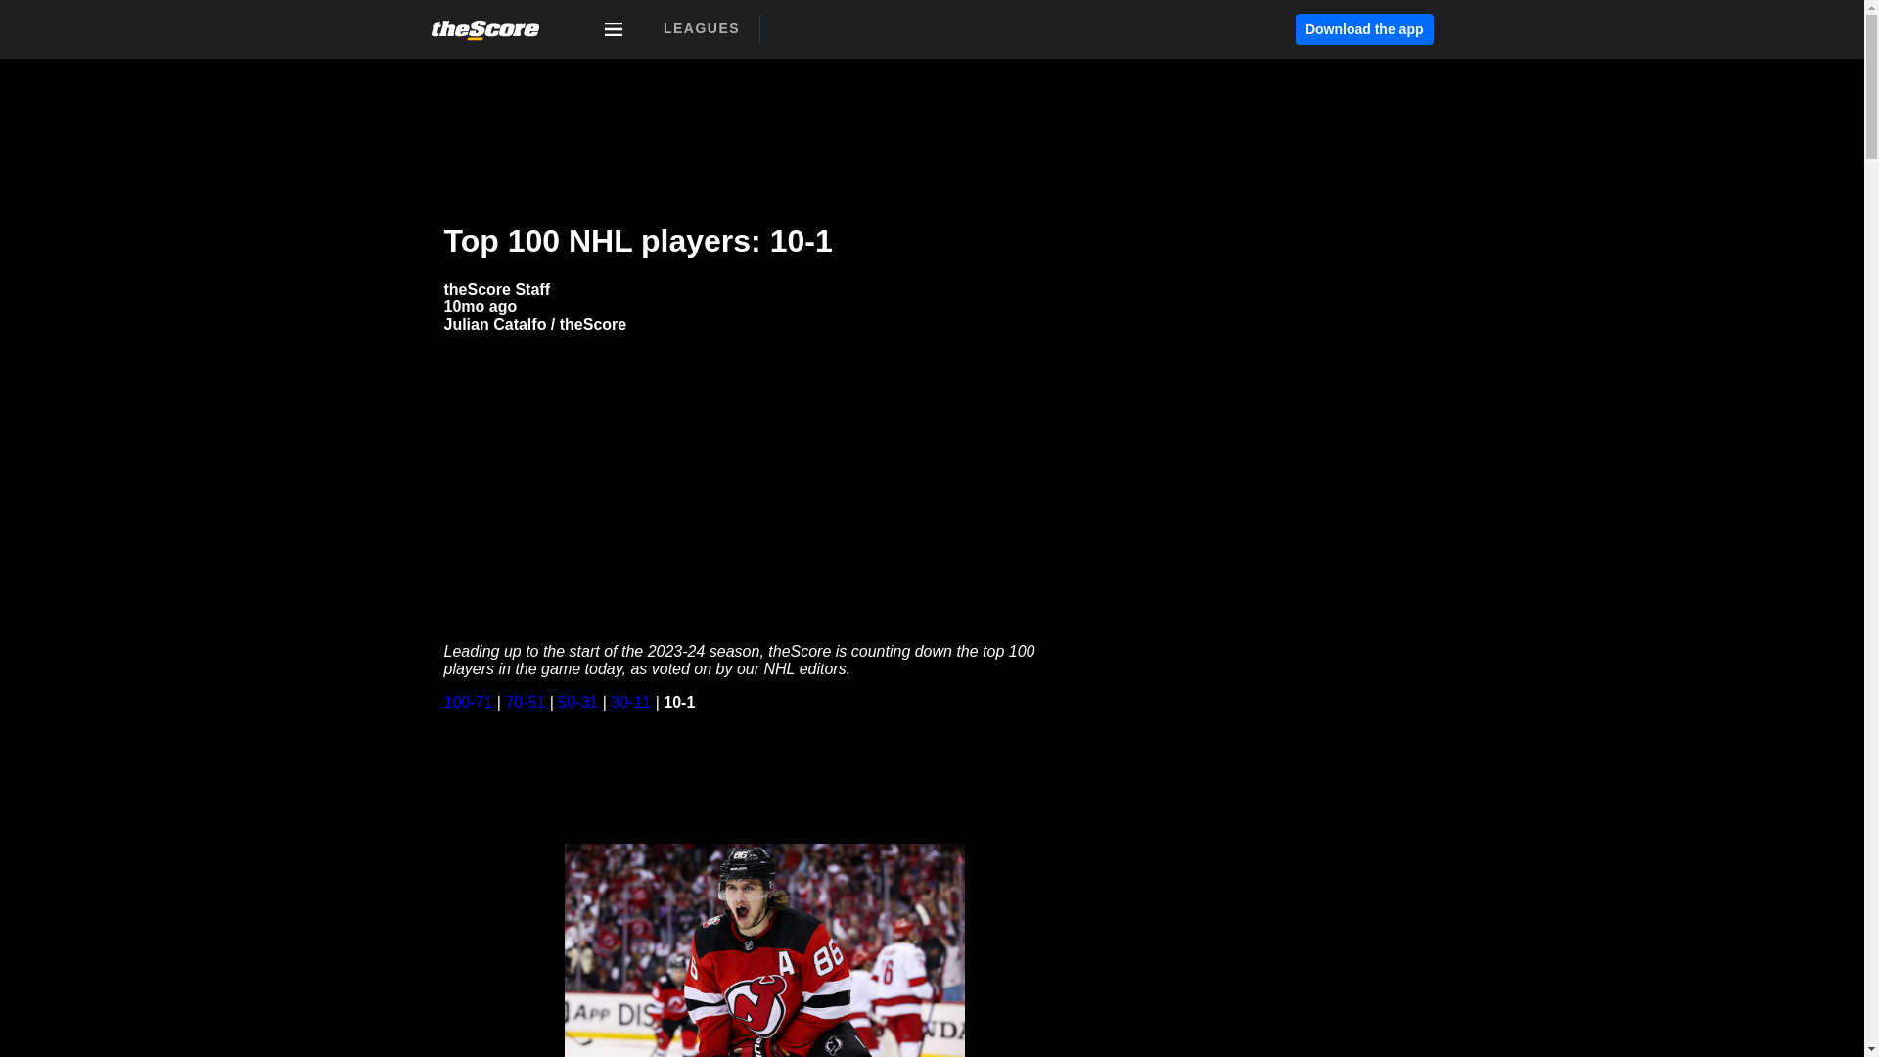 The image size is (1879, 1057). Describe the element at coordinates (701, 28) in the screenshot. I see `LEAGUES` at that location.